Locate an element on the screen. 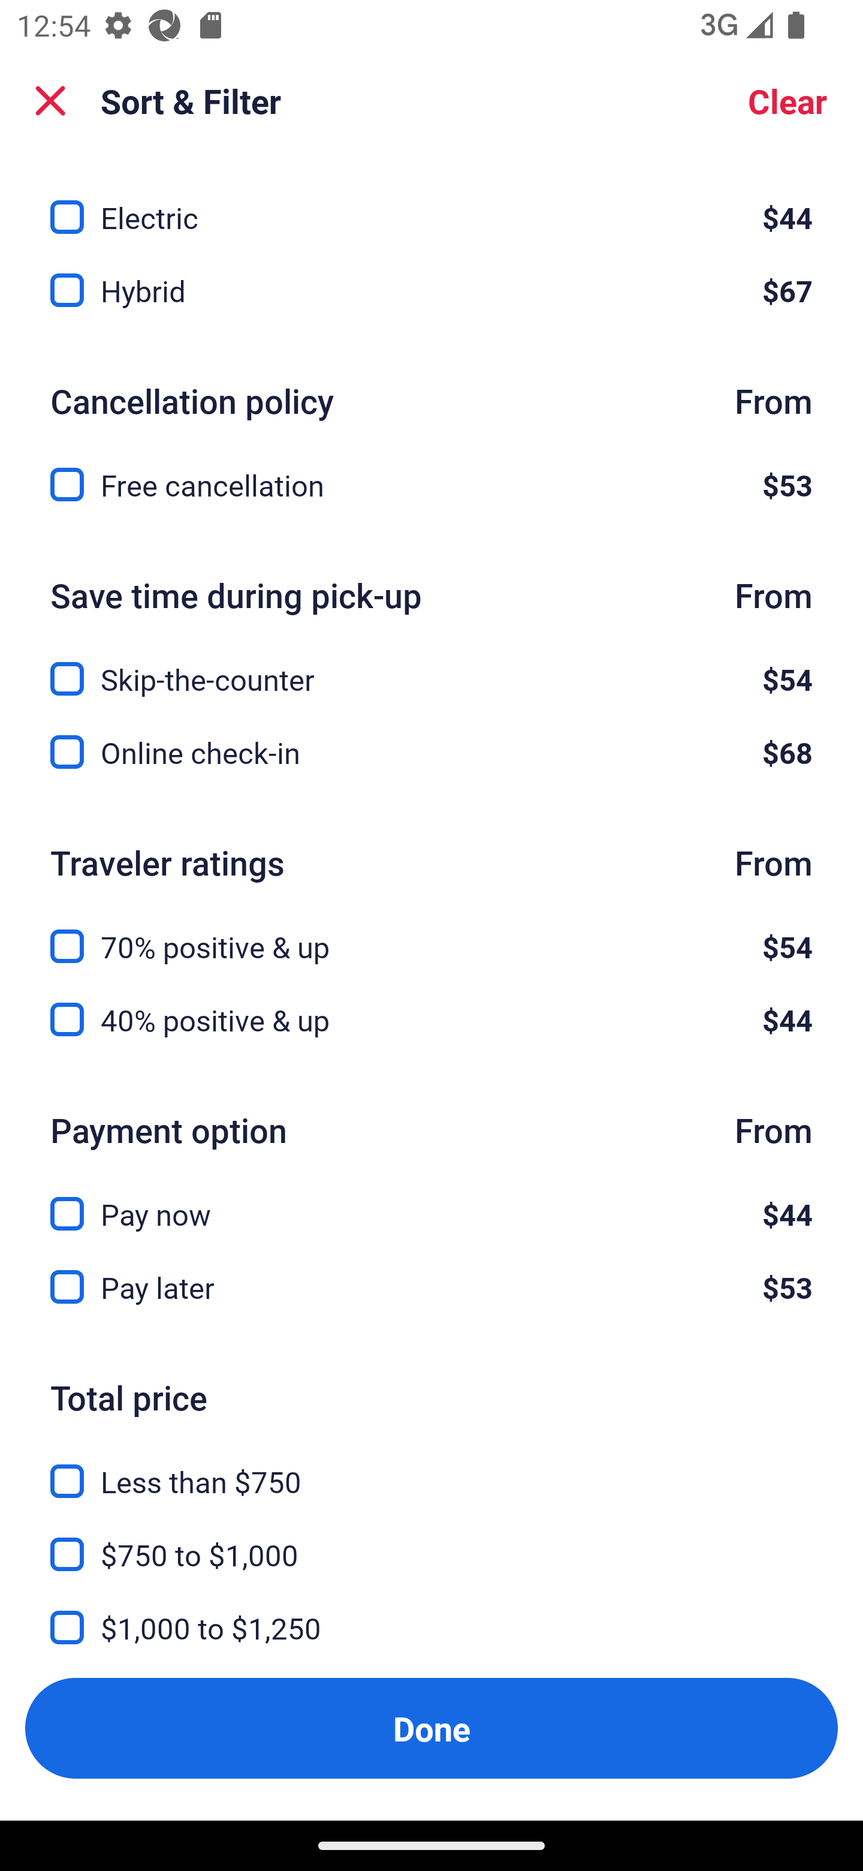  Free cancellation, $53 Free cancellation $53 is located at coordinates (431, 485).